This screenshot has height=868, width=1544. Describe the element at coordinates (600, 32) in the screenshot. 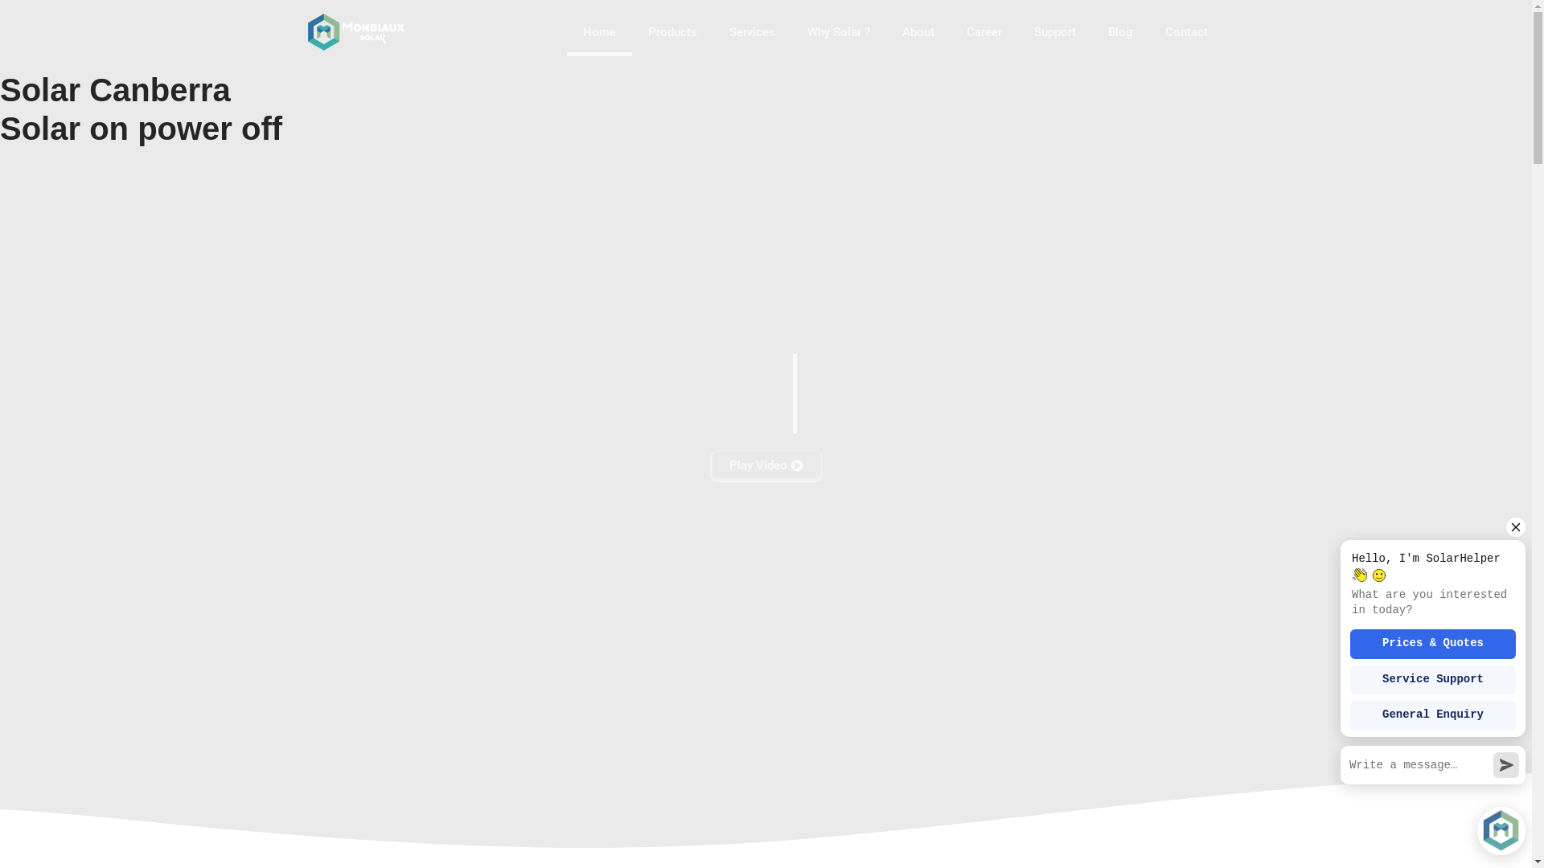

I see `Home` at that location.